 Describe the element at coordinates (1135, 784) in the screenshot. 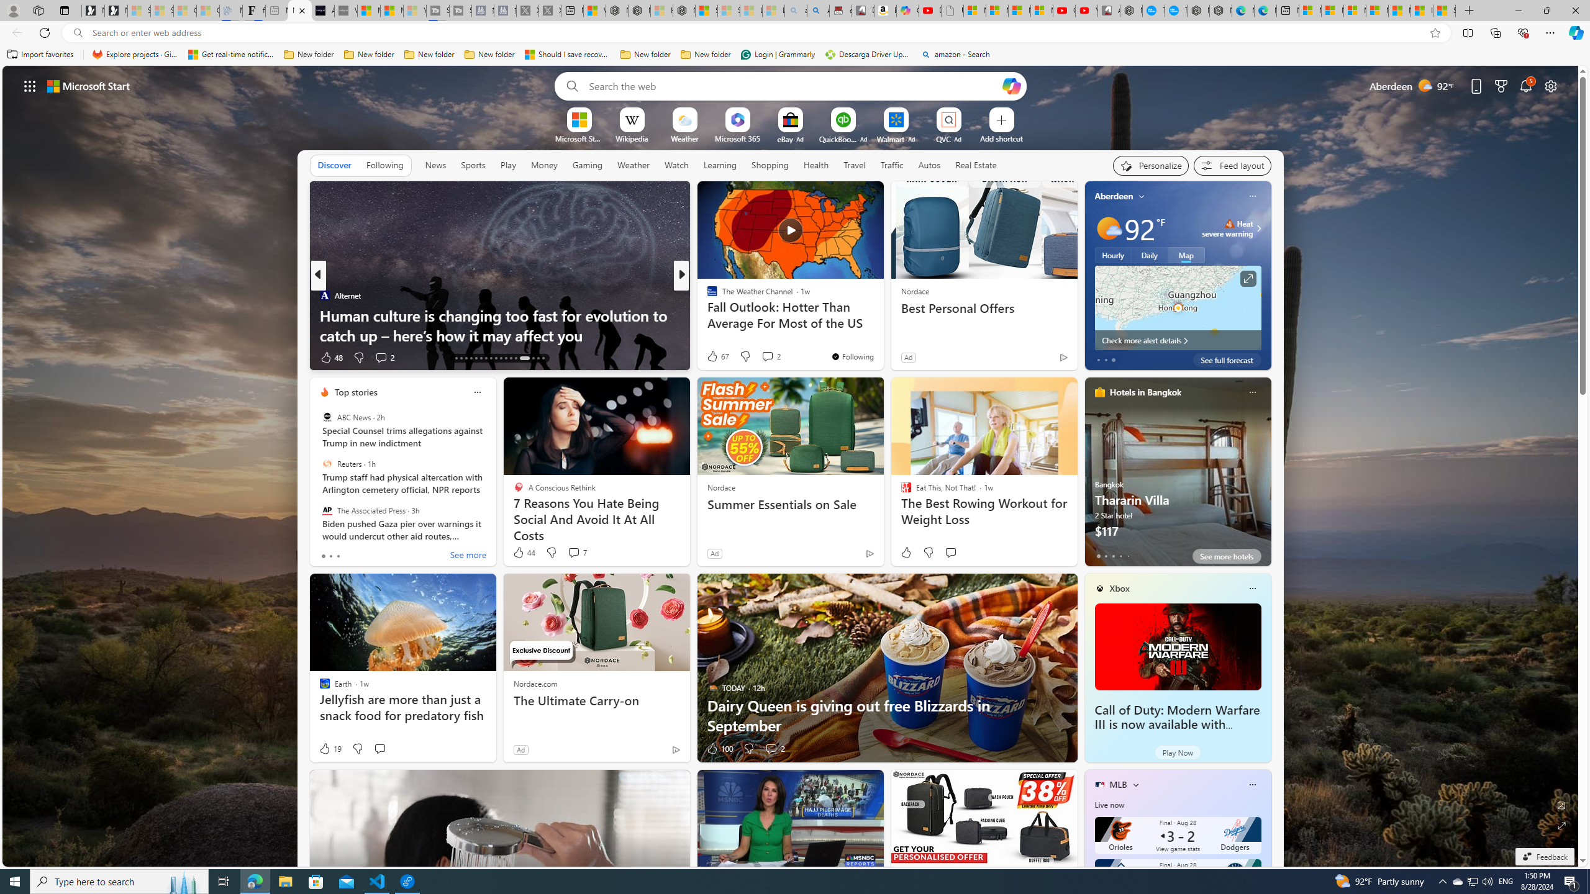

I see `More interests` at that location.